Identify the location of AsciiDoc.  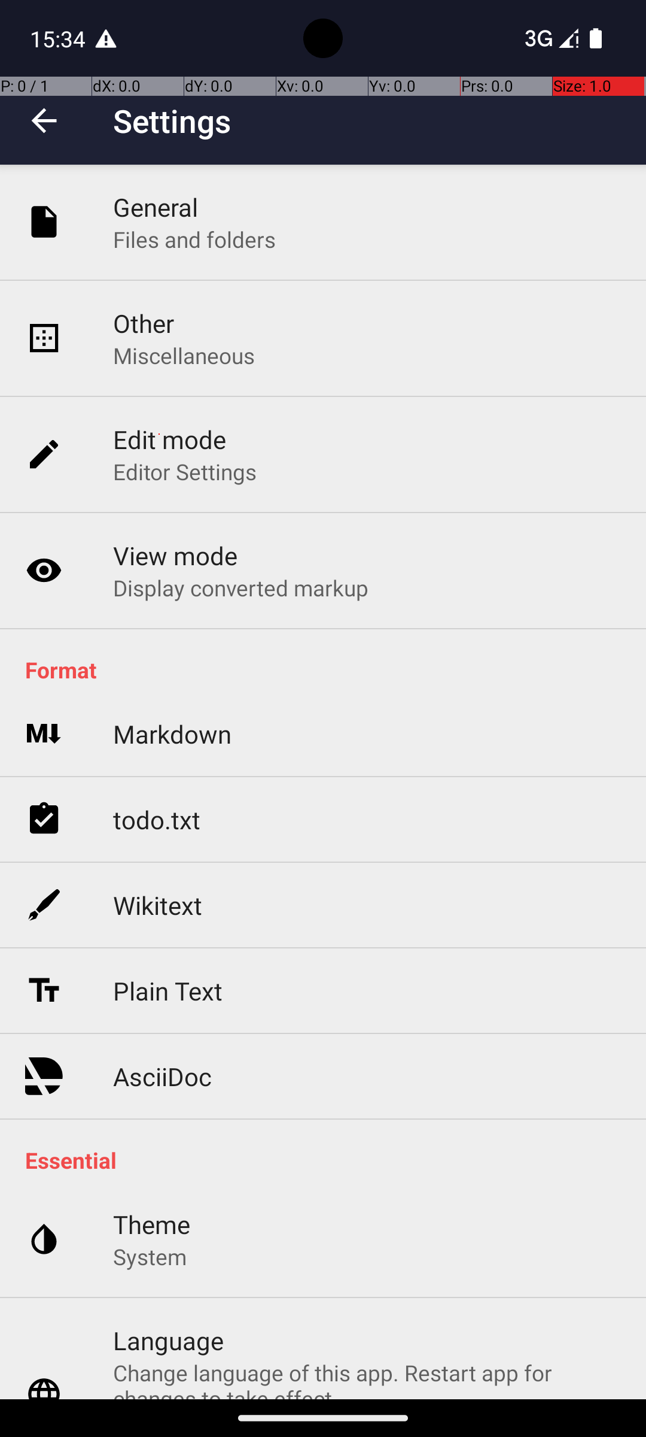
(163, 1077).